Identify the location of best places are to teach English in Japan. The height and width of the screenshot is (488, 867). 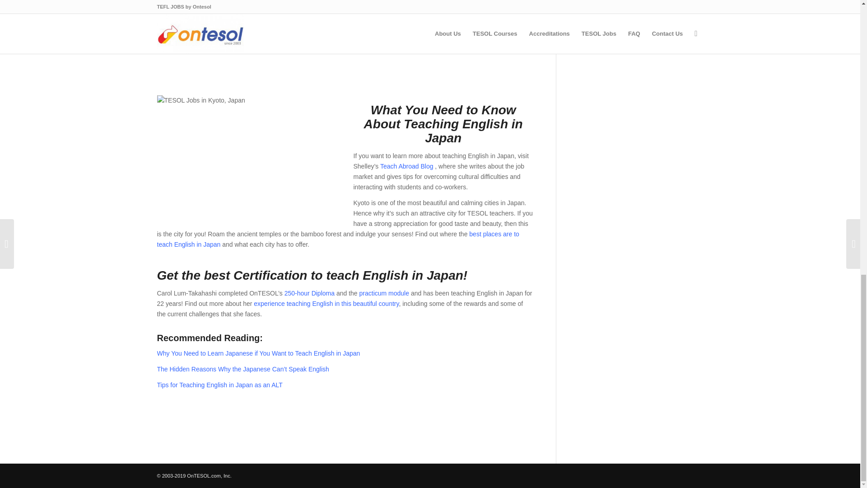
(338, 239).